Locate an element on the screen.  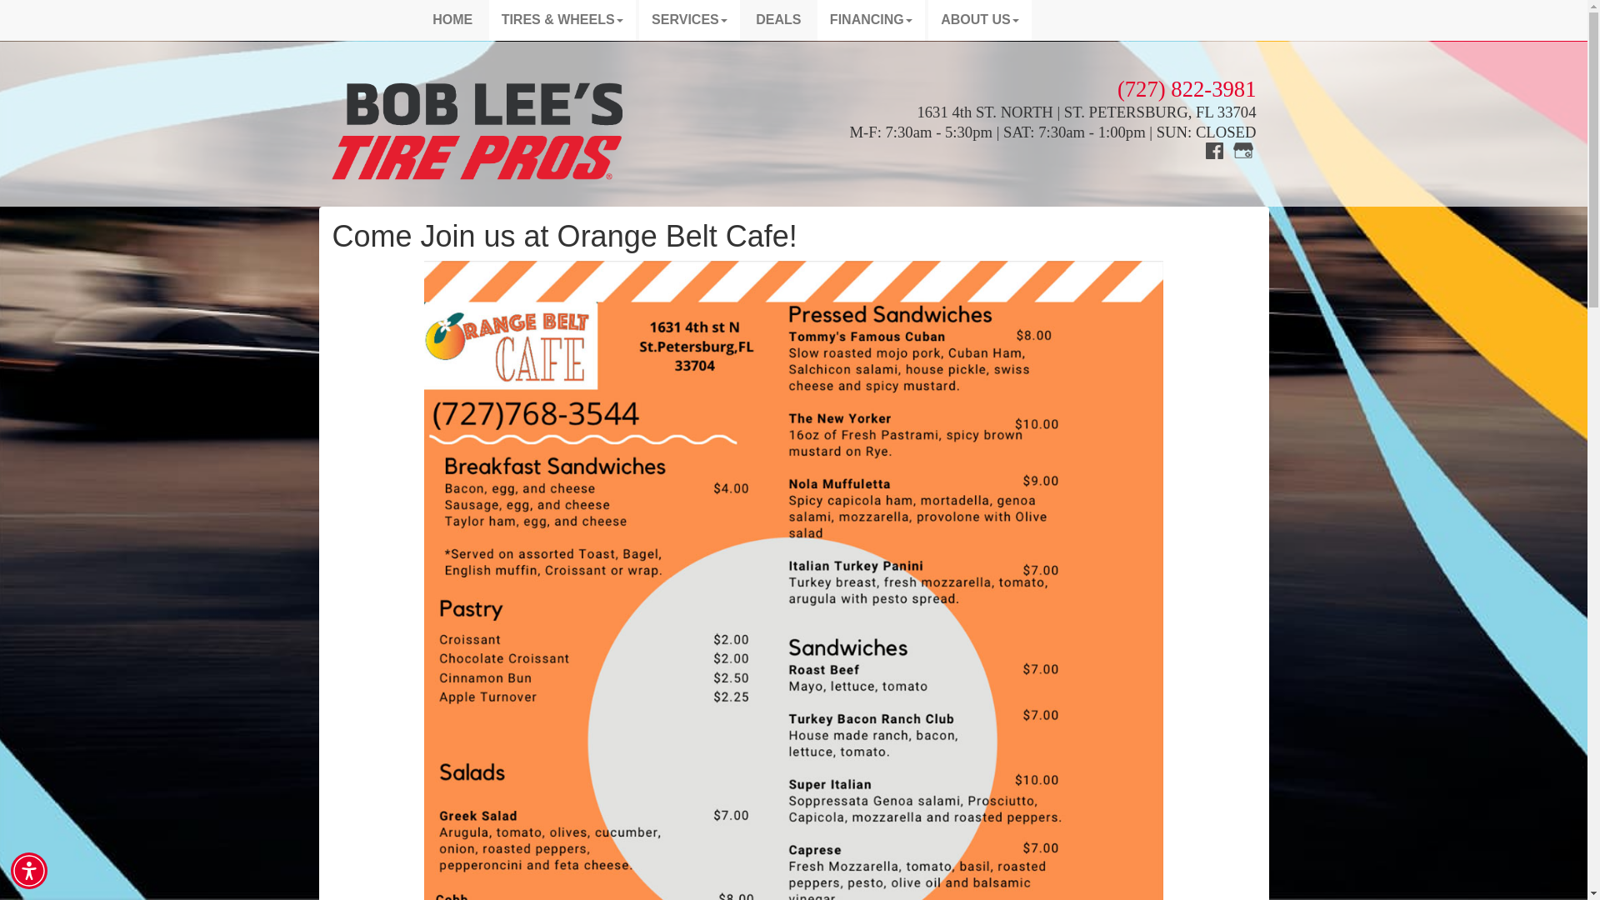
FINANCING is located at coordinates (871, 20).